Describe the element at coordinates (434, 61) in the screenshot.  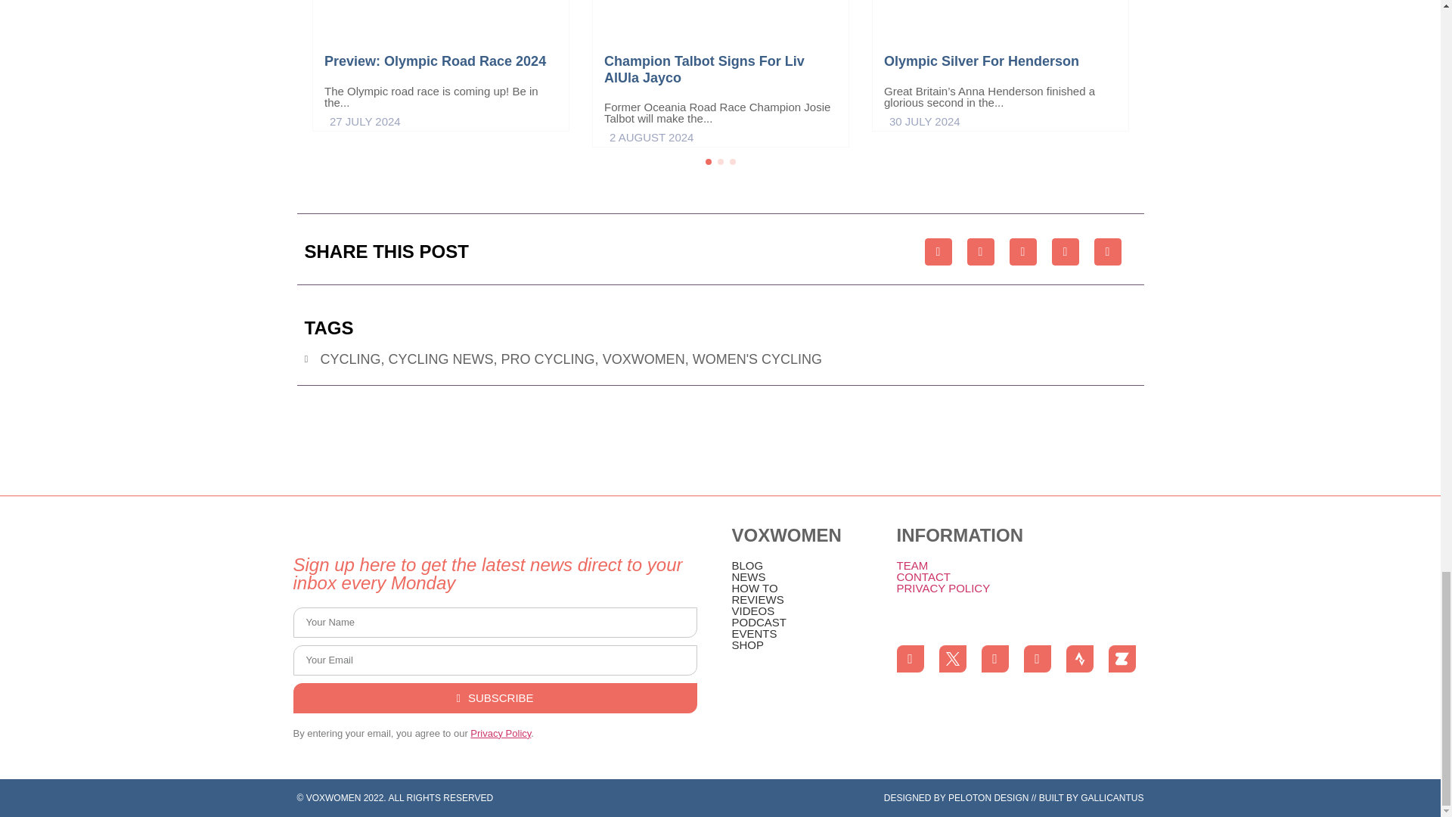
I see `Preview: Olympic Road Race 2024` at that location.